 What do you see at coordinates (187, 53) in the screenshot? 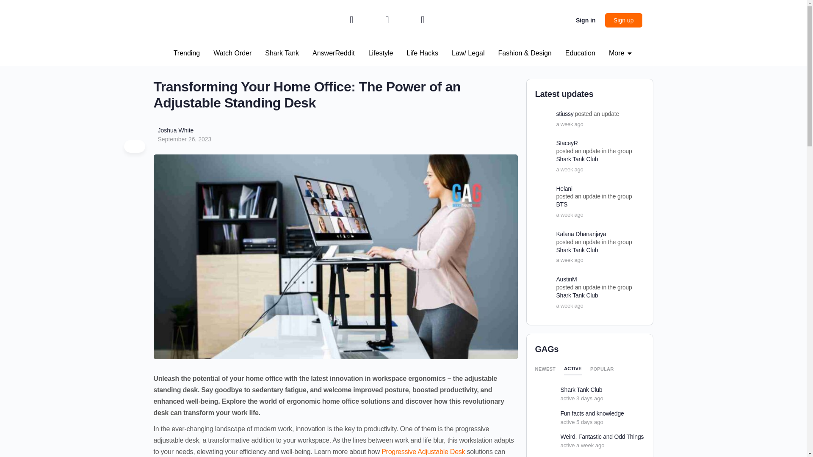
I see `Trending` at bounding box center [187, 53].